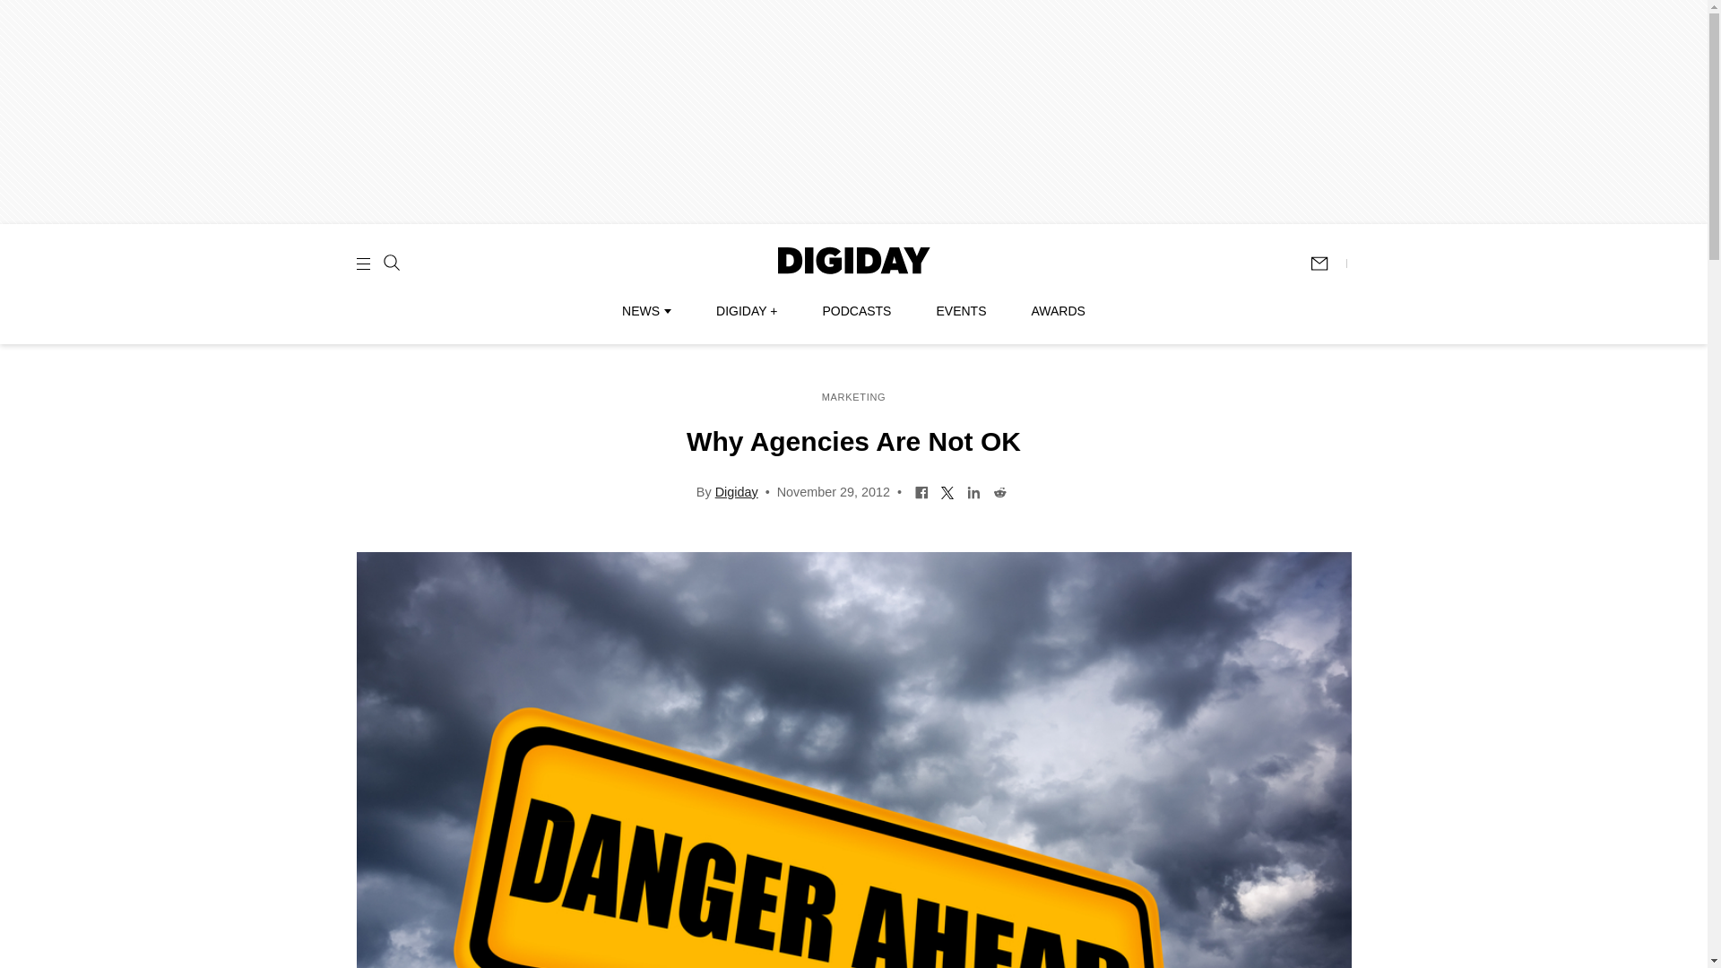 The height and width of the screenshot is (968, 1721). I want to click on NEWS, so click(645, 311).